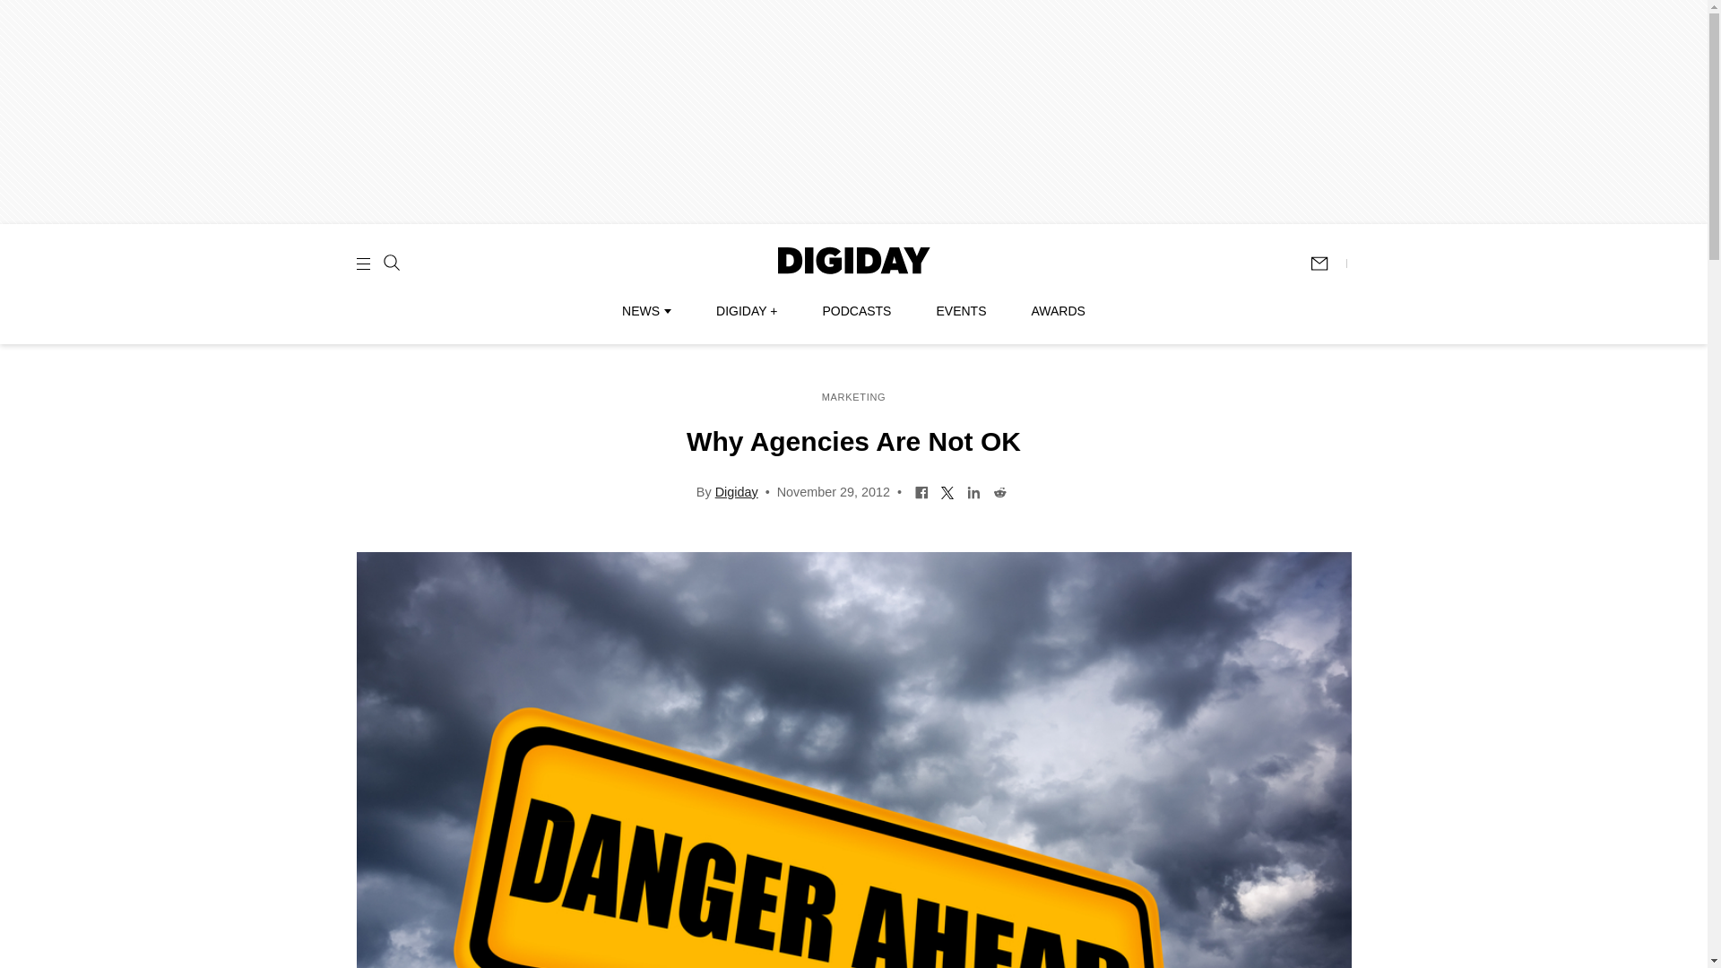 The height and width of the screenshot is (968, 1721). I want to click on NEWS, so click(645, 311).